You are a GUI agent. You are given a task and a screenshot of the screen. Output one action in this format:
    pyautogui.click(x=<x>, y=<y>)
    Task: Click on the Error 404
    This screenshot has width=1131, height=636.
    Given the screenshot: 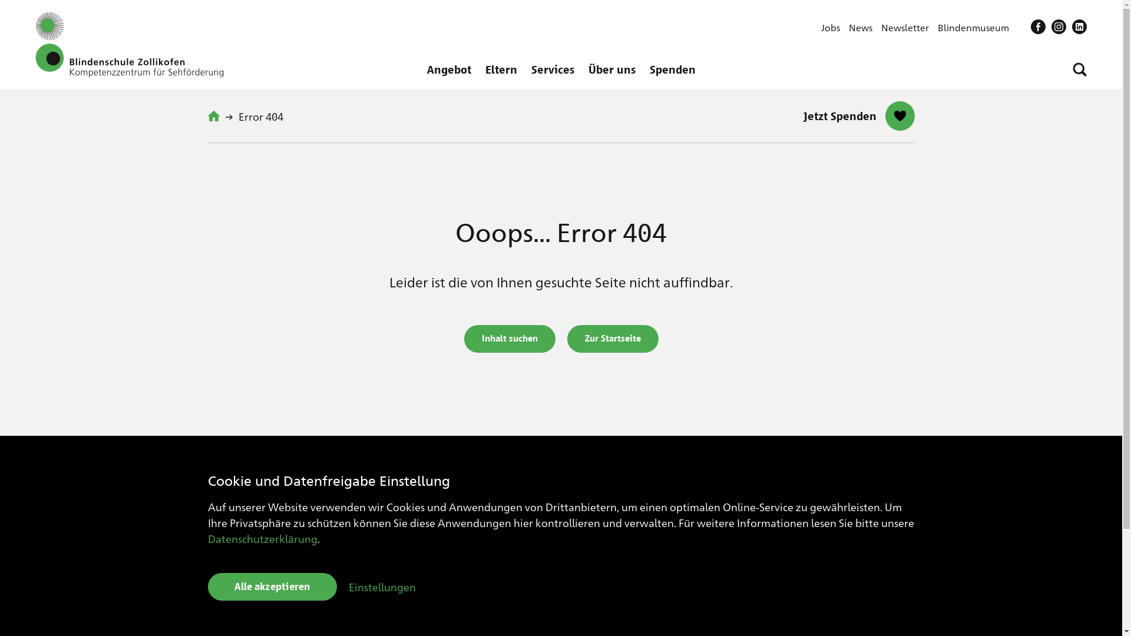 What is the action you would take?
    pyautogui.click(x=263, y=115)
    